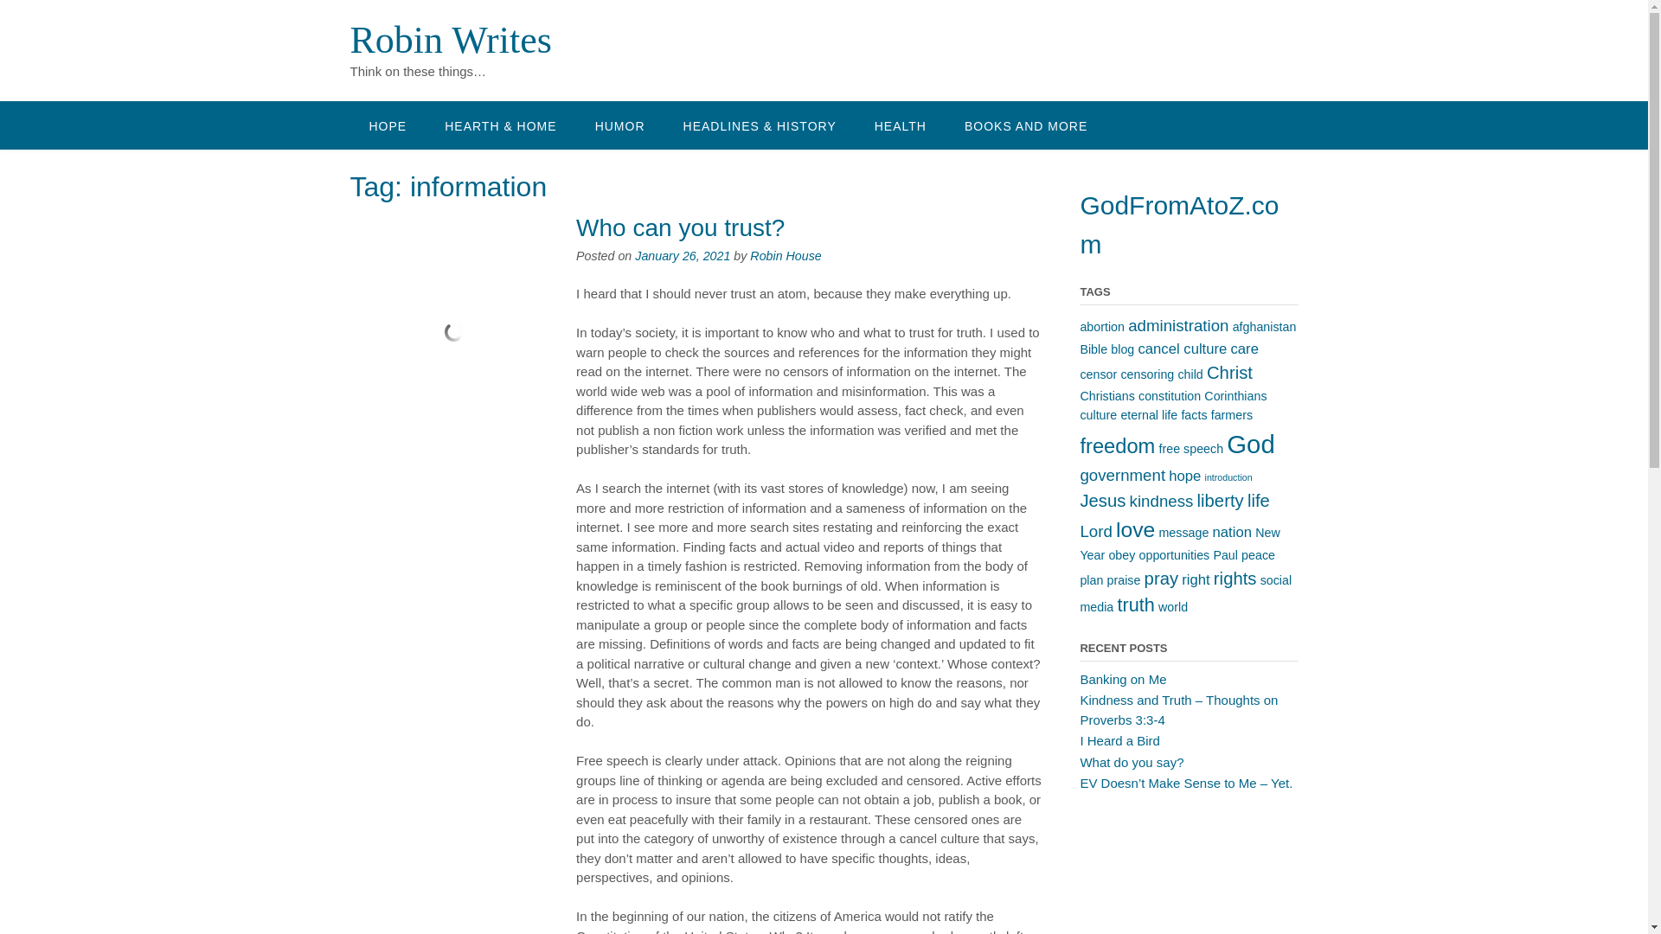 This screenshot has width=1661, height=934. Describe the element at coordinates (1098, 374) in the screenshot. I see `censor` at that location.